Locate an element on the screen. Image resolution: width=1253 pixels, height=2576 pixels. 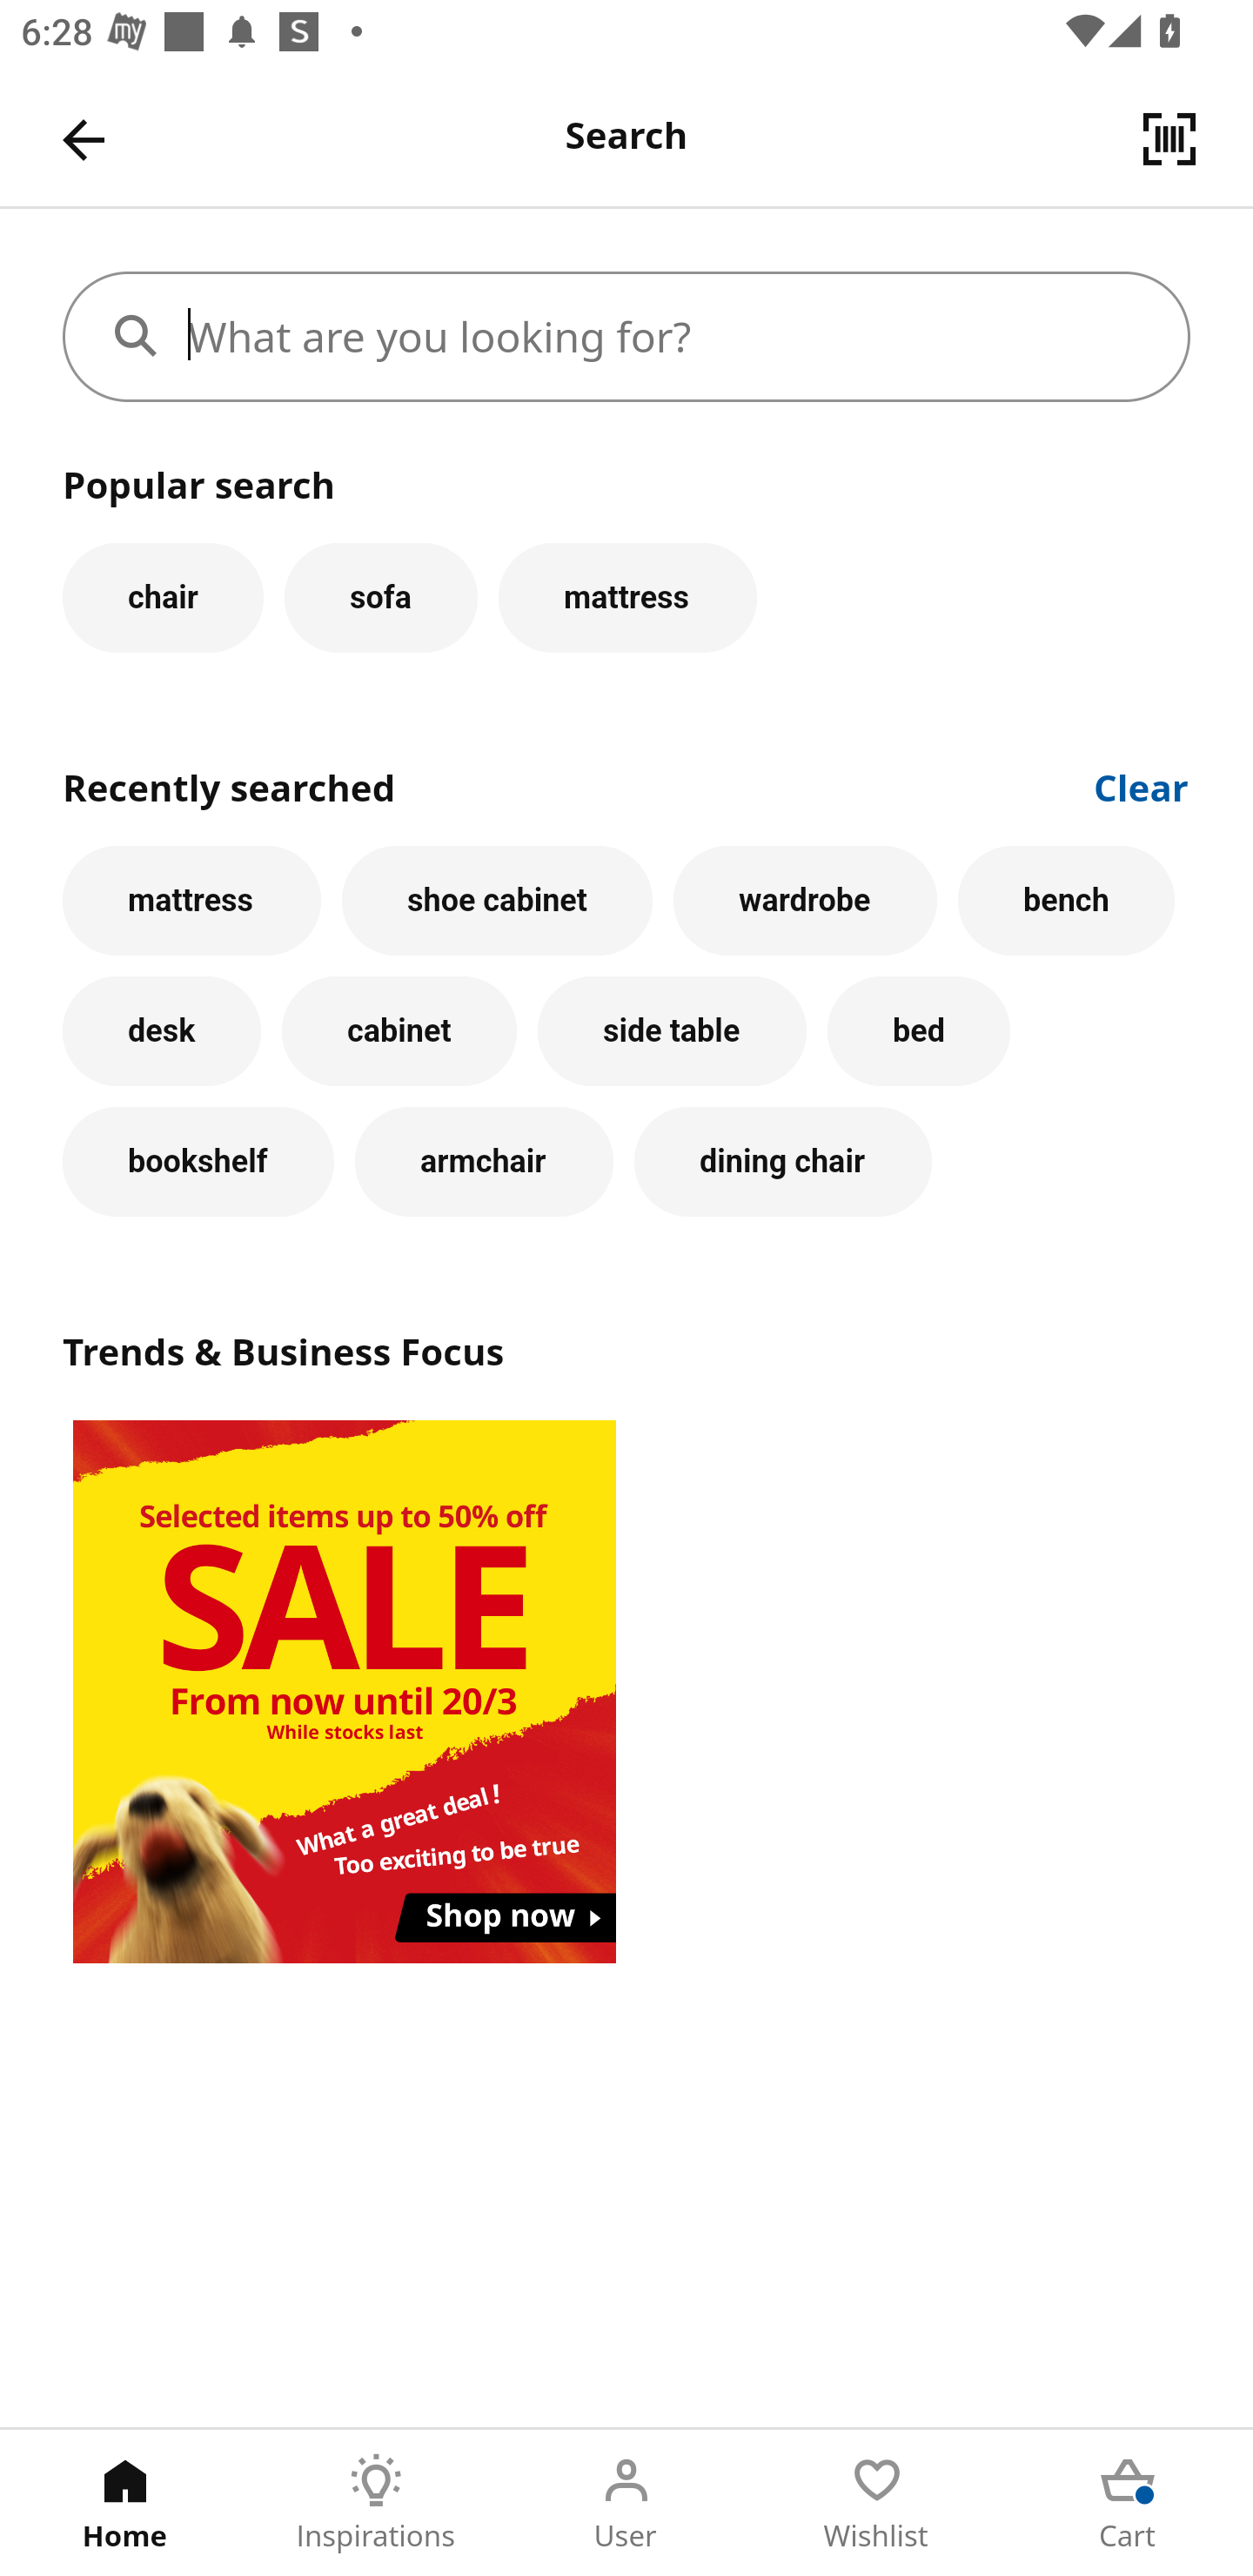
Inspirations
Tab 2 of 5 is located at coordinates (376, 2503).